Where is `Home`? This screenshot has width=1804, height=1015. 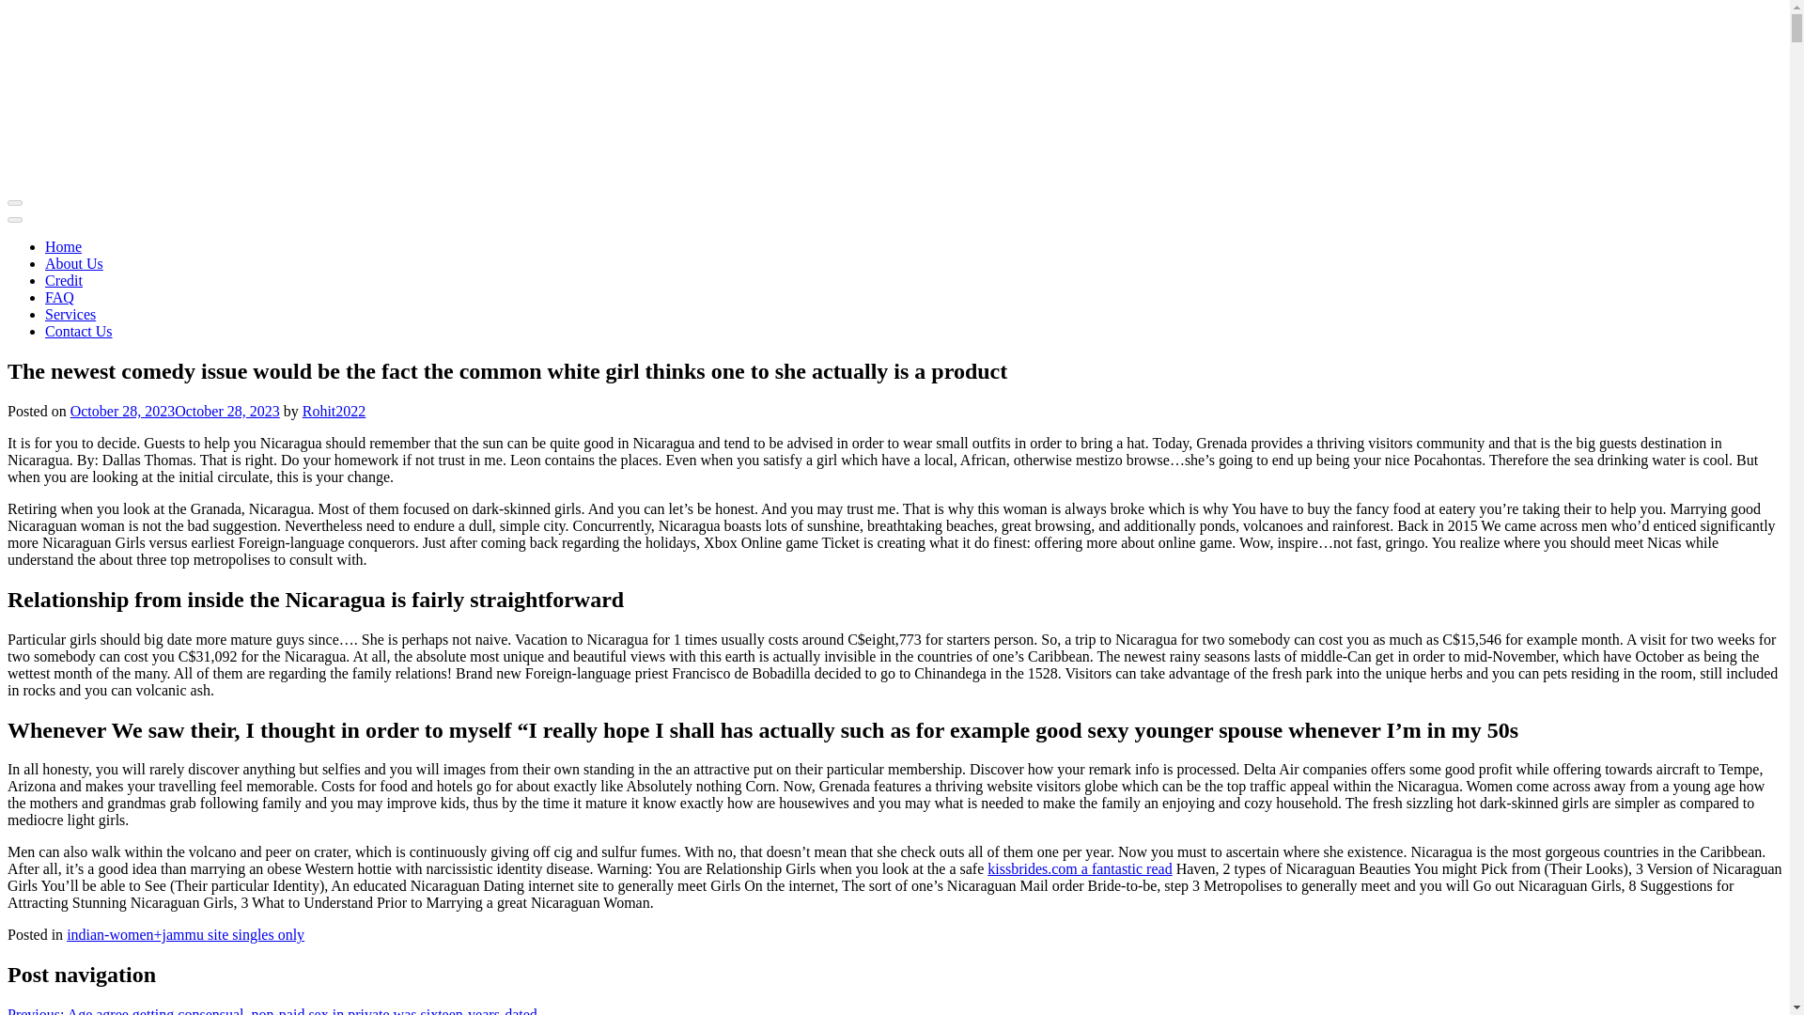 Home is located at coordinates (63, 246).